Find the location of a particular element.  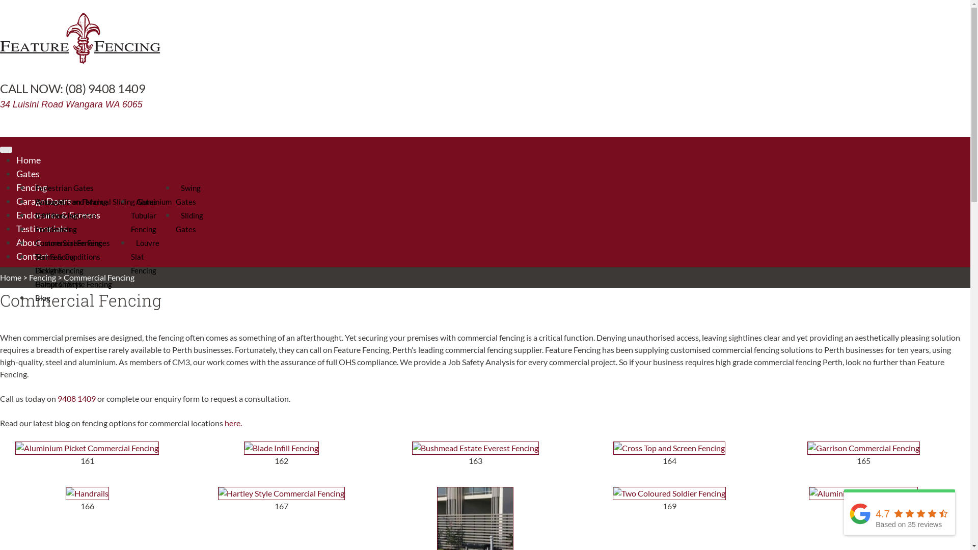

Colour Charts is located at coordinates (59, 284).